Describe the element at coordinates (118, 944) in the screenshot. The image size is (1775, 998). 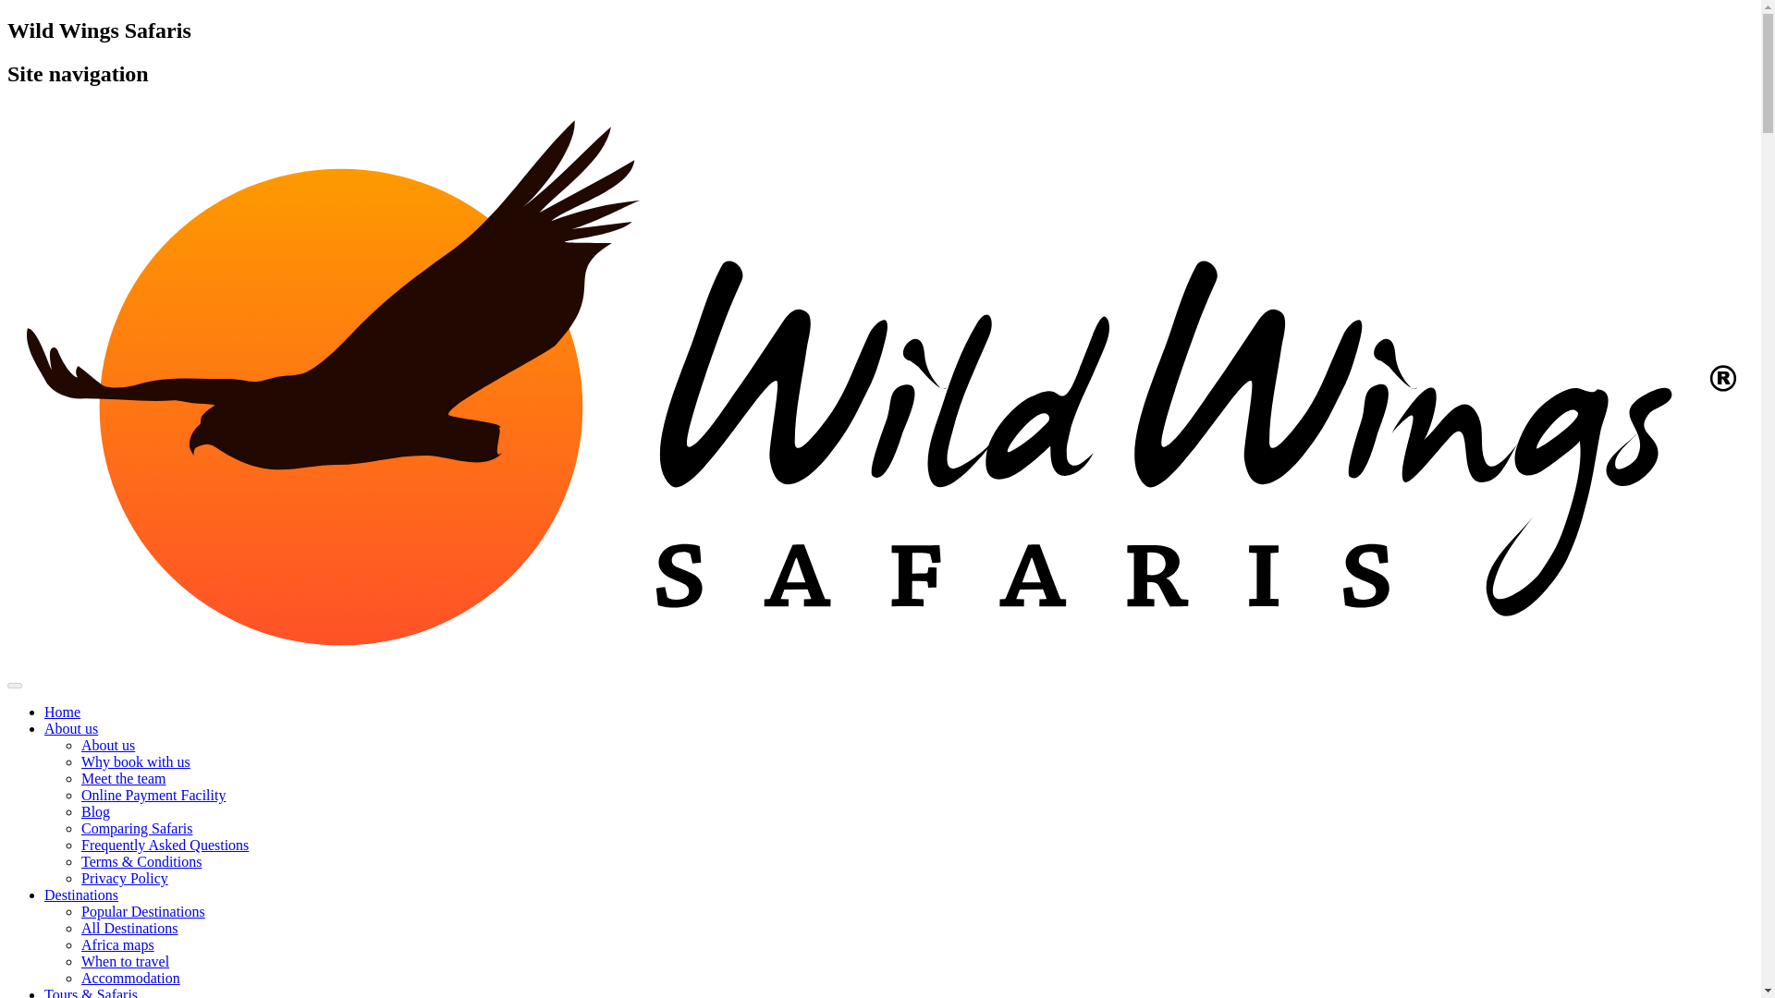
I see `Africa maps` at that location.